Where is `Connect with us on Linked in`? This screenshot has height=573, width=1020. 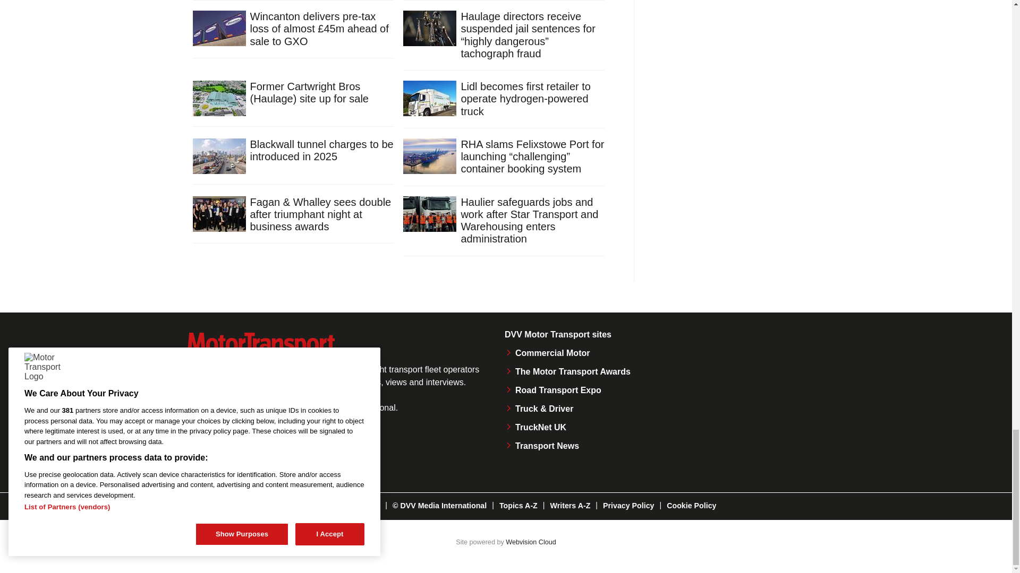
Connect with us on Linked in is located at coordinates (271, 454).